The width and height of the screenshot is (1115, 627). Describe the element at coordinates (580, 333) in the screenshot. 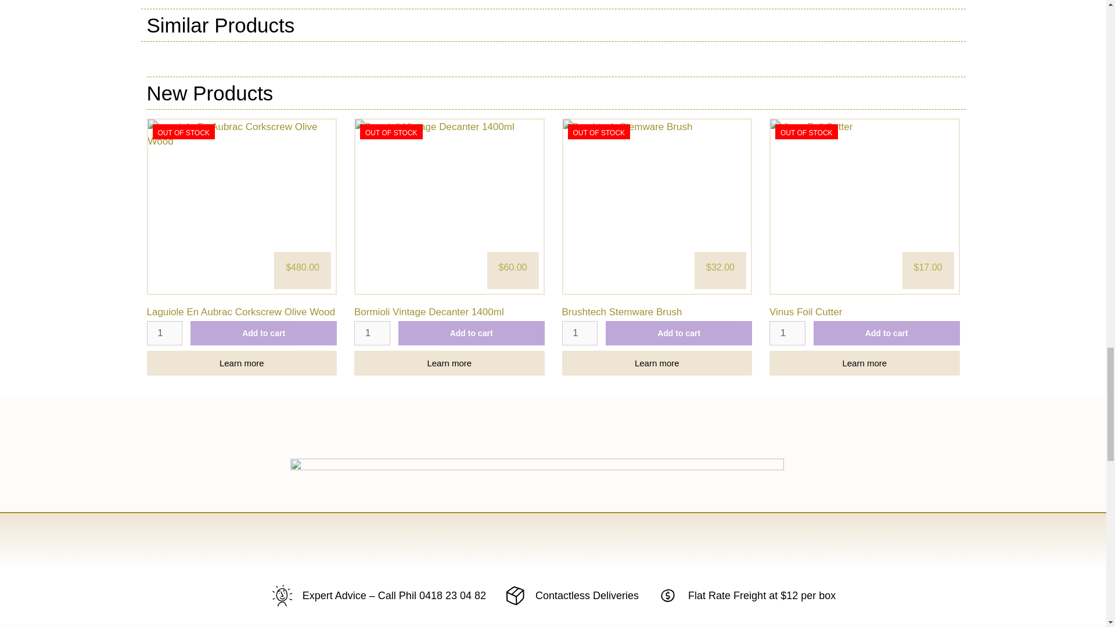

I see `1` at that location.